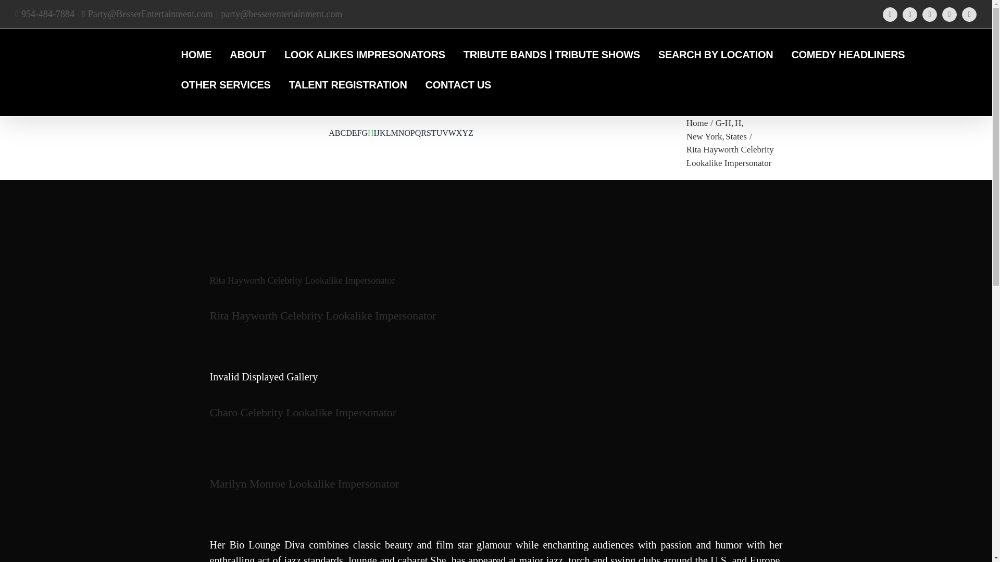  Describe the element at coordinates (248, 55) in the screenshot. I see `ABOUT` at that location.